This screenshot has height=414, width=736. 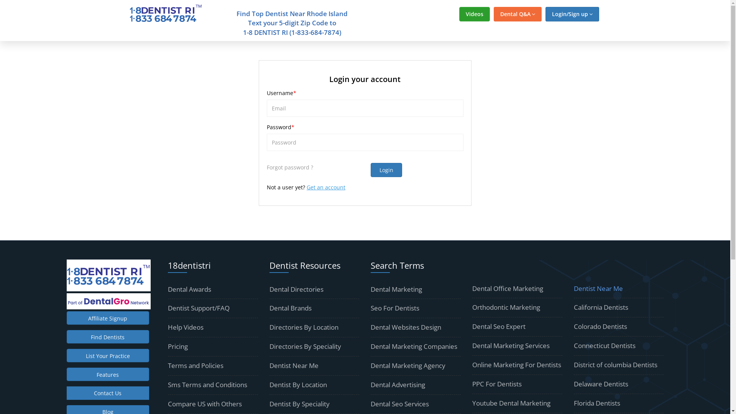 What do you see at coordinates (294, 366) in the screenshot?
I see `Dentist Near Me` at bounding box center [294, 366].